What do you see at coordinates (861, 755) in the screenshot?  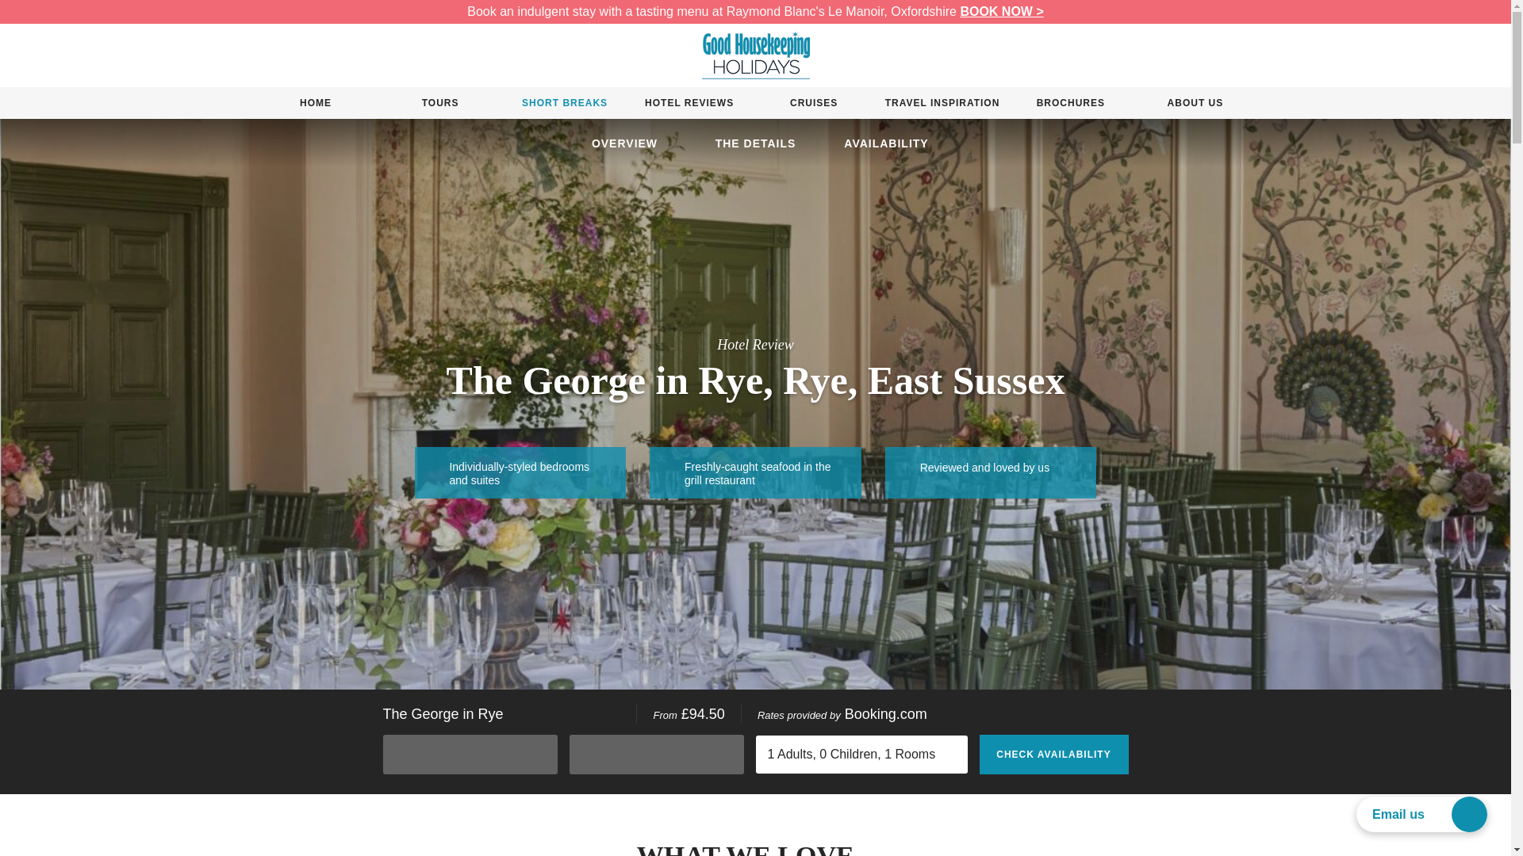 I see `1 Adults, 0 Children, 1 Rooms` at bounding box center [861, 755].